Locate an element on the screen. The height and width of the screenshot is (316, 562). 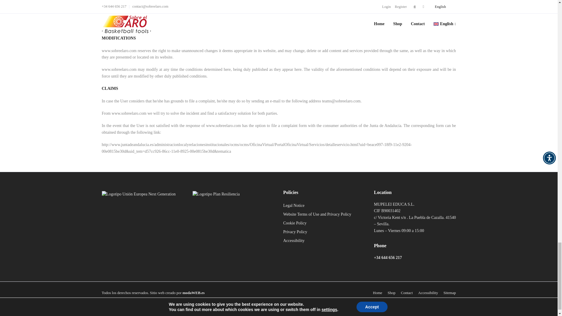
modaWEB.es is located at coordinates (193, 293).